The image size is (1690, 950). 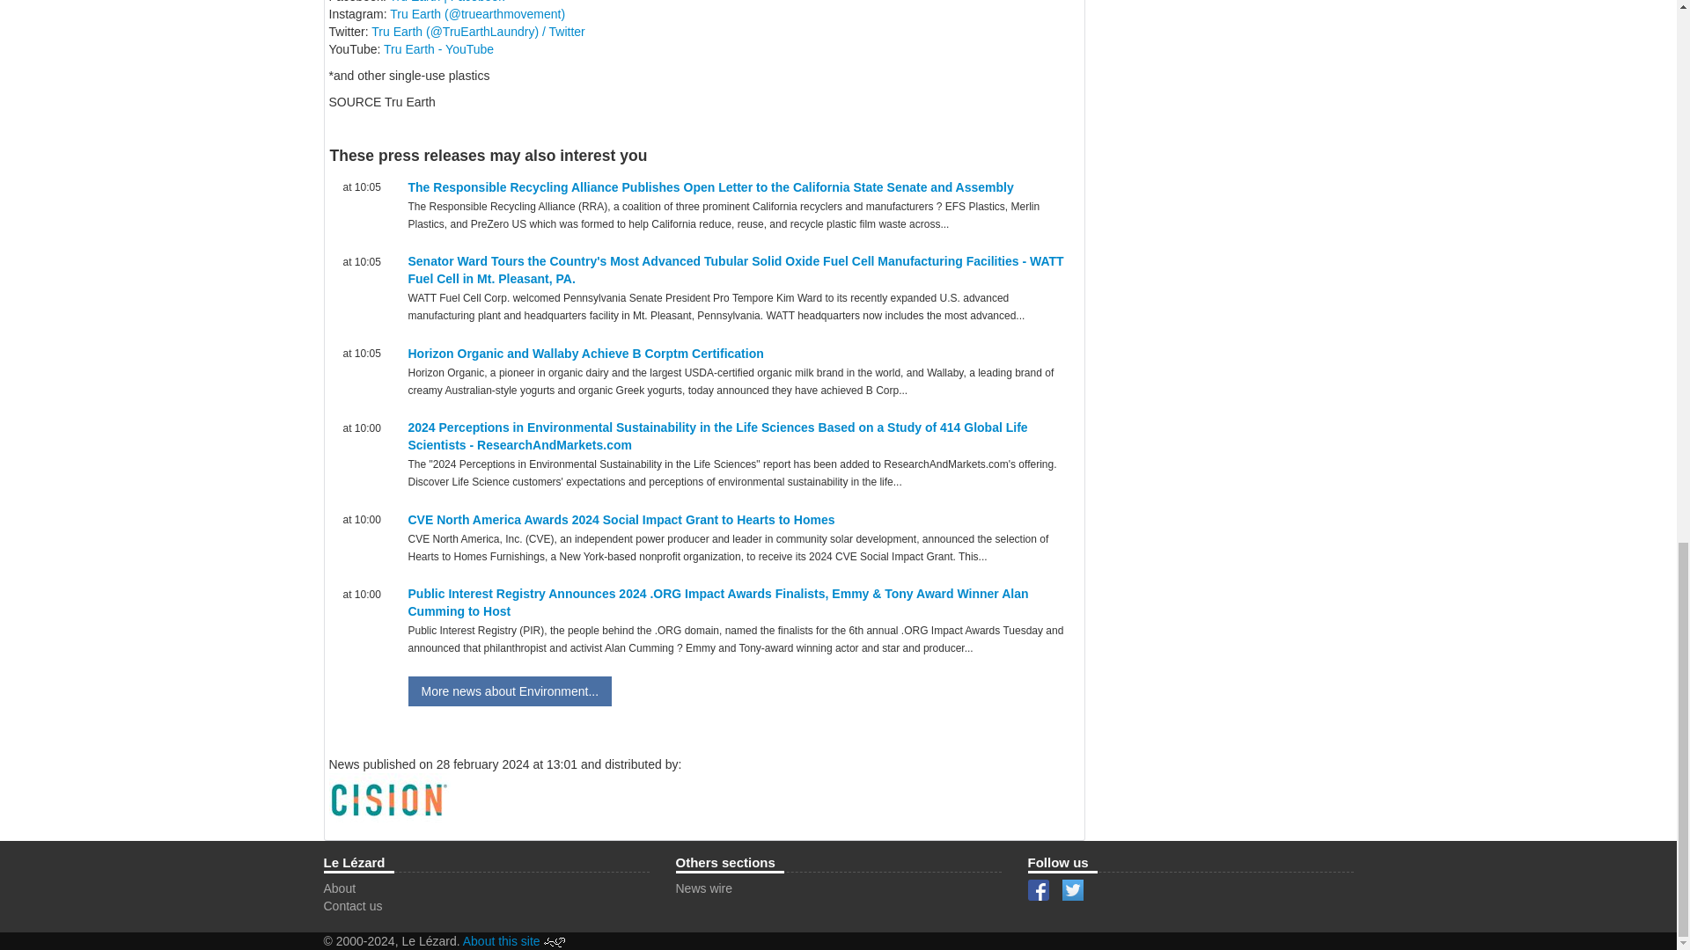 I want to click on More news about Environment..., so click(x=511, y=691).